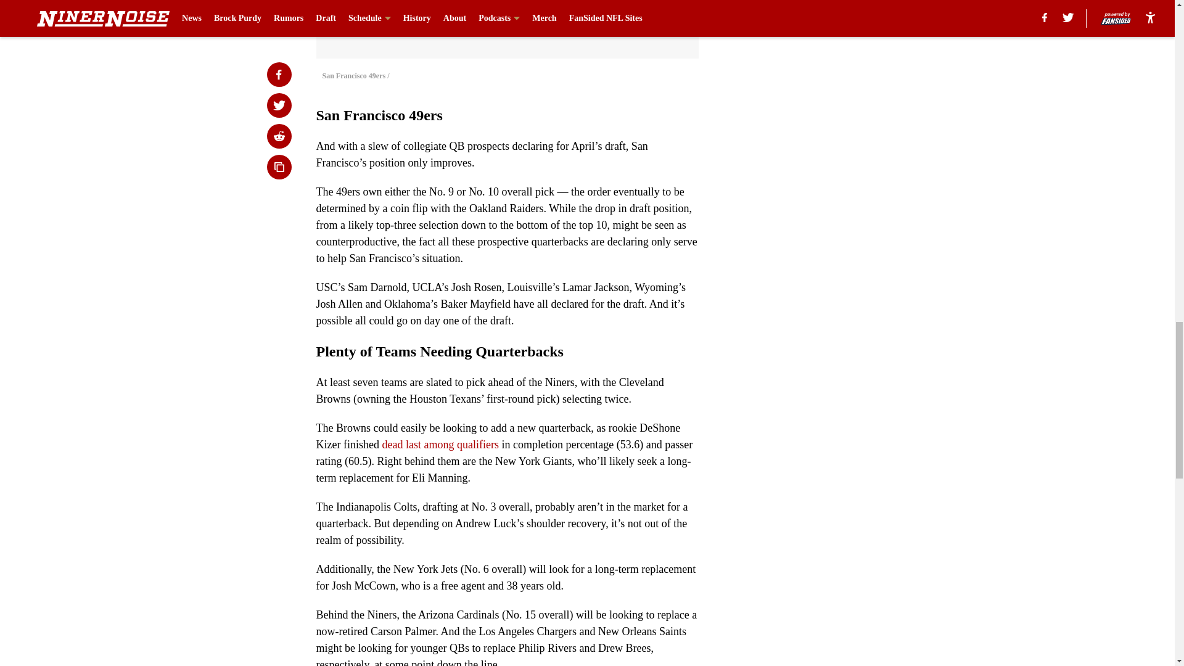 The image size is (1184, 666). Describe the element at coordinates (440, 444) in the screenshot. I see `dead last among qualifiers` at that location.